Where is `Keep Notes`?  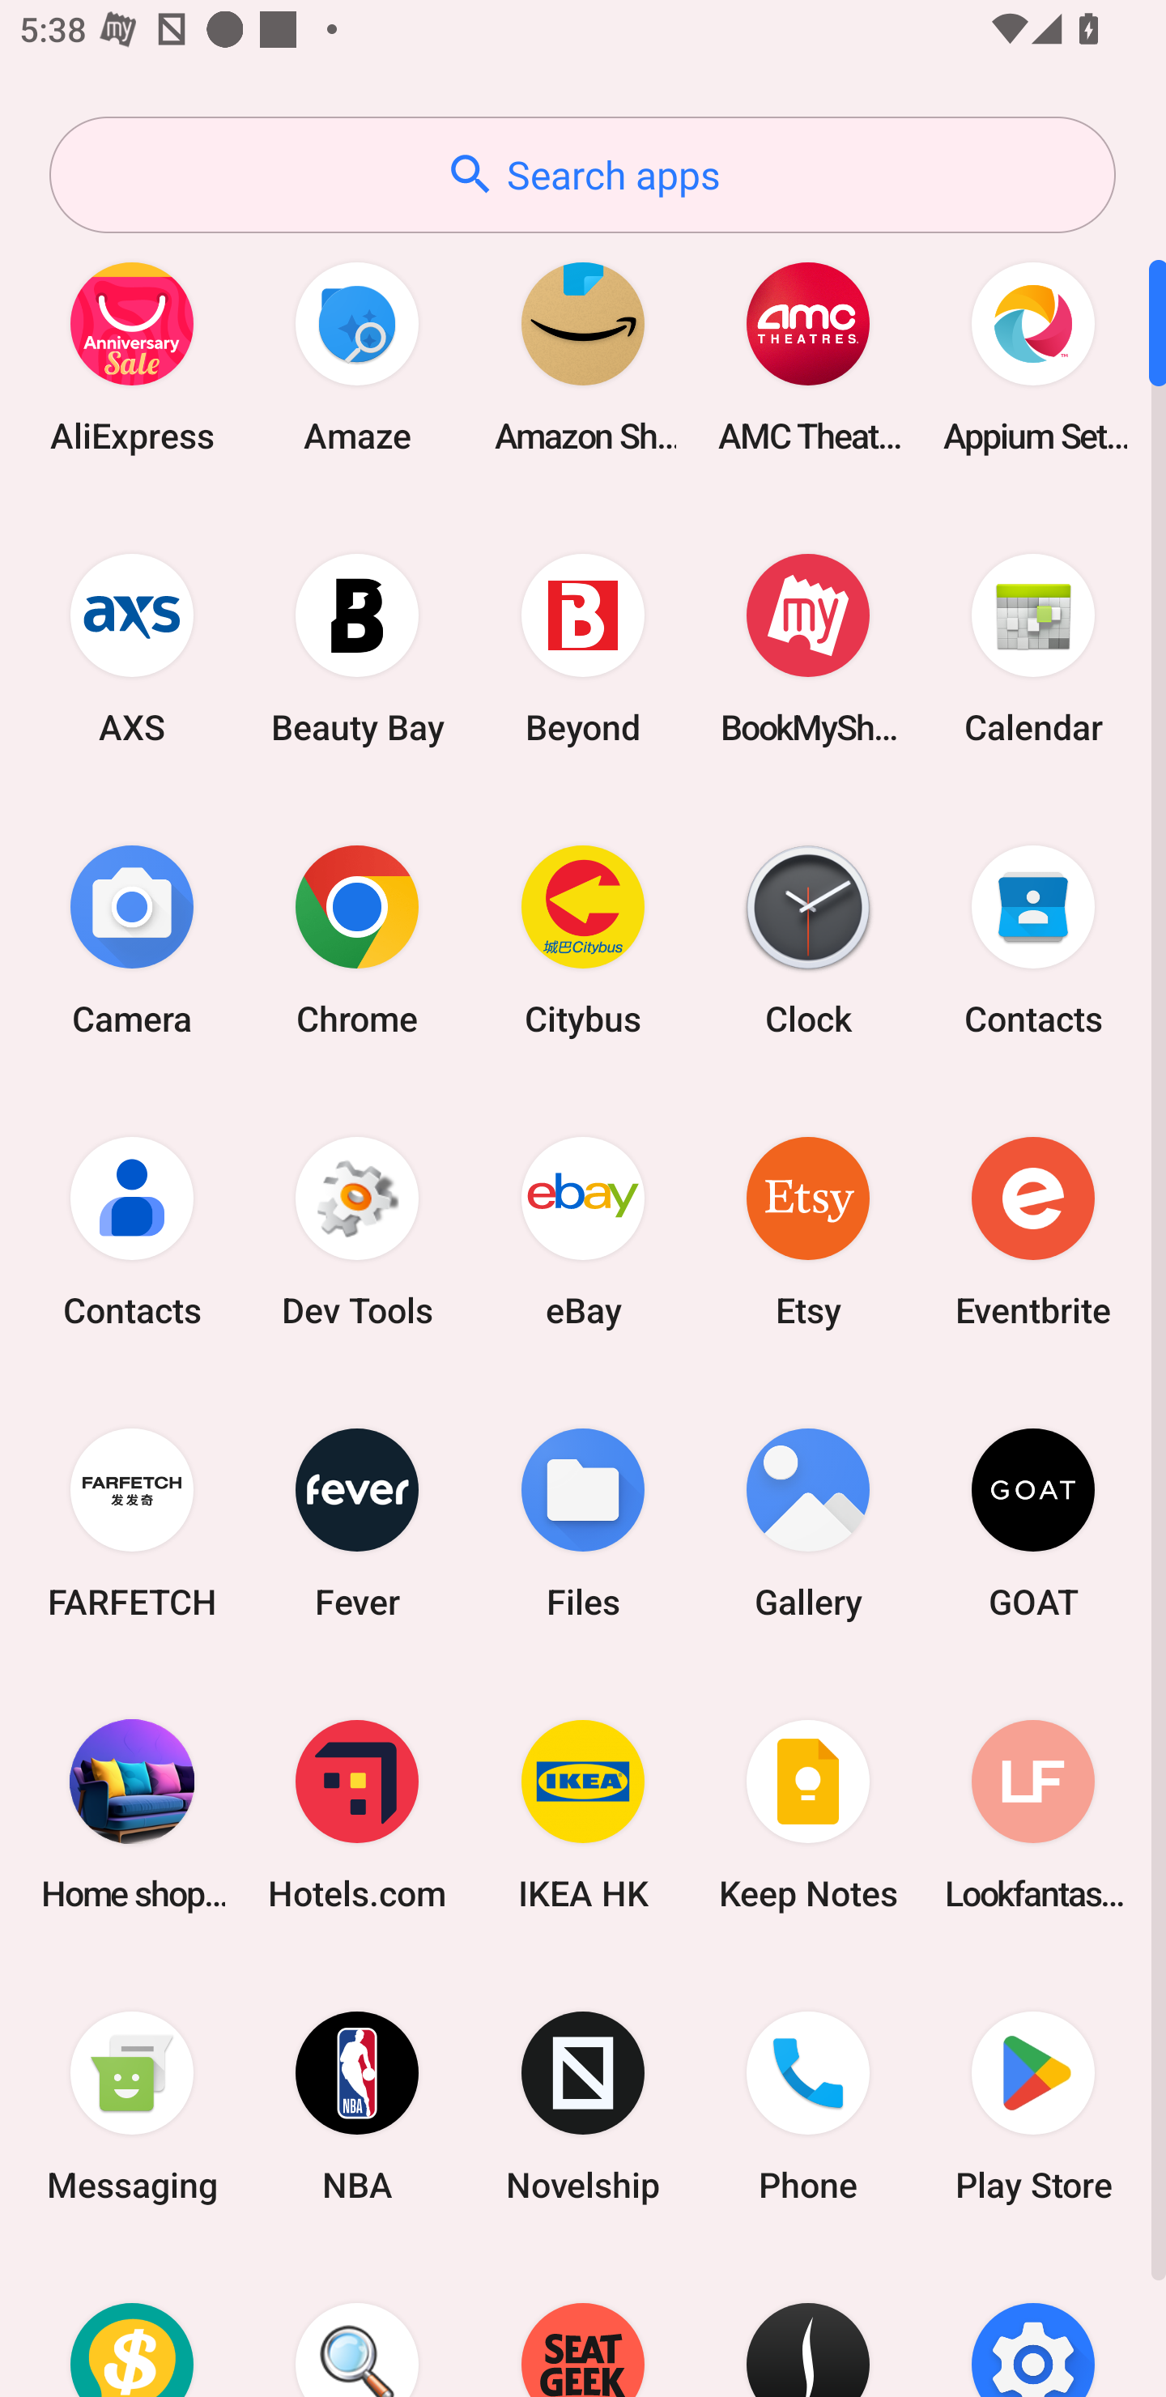
Keep Notes is located at coordinates (808, 1814).